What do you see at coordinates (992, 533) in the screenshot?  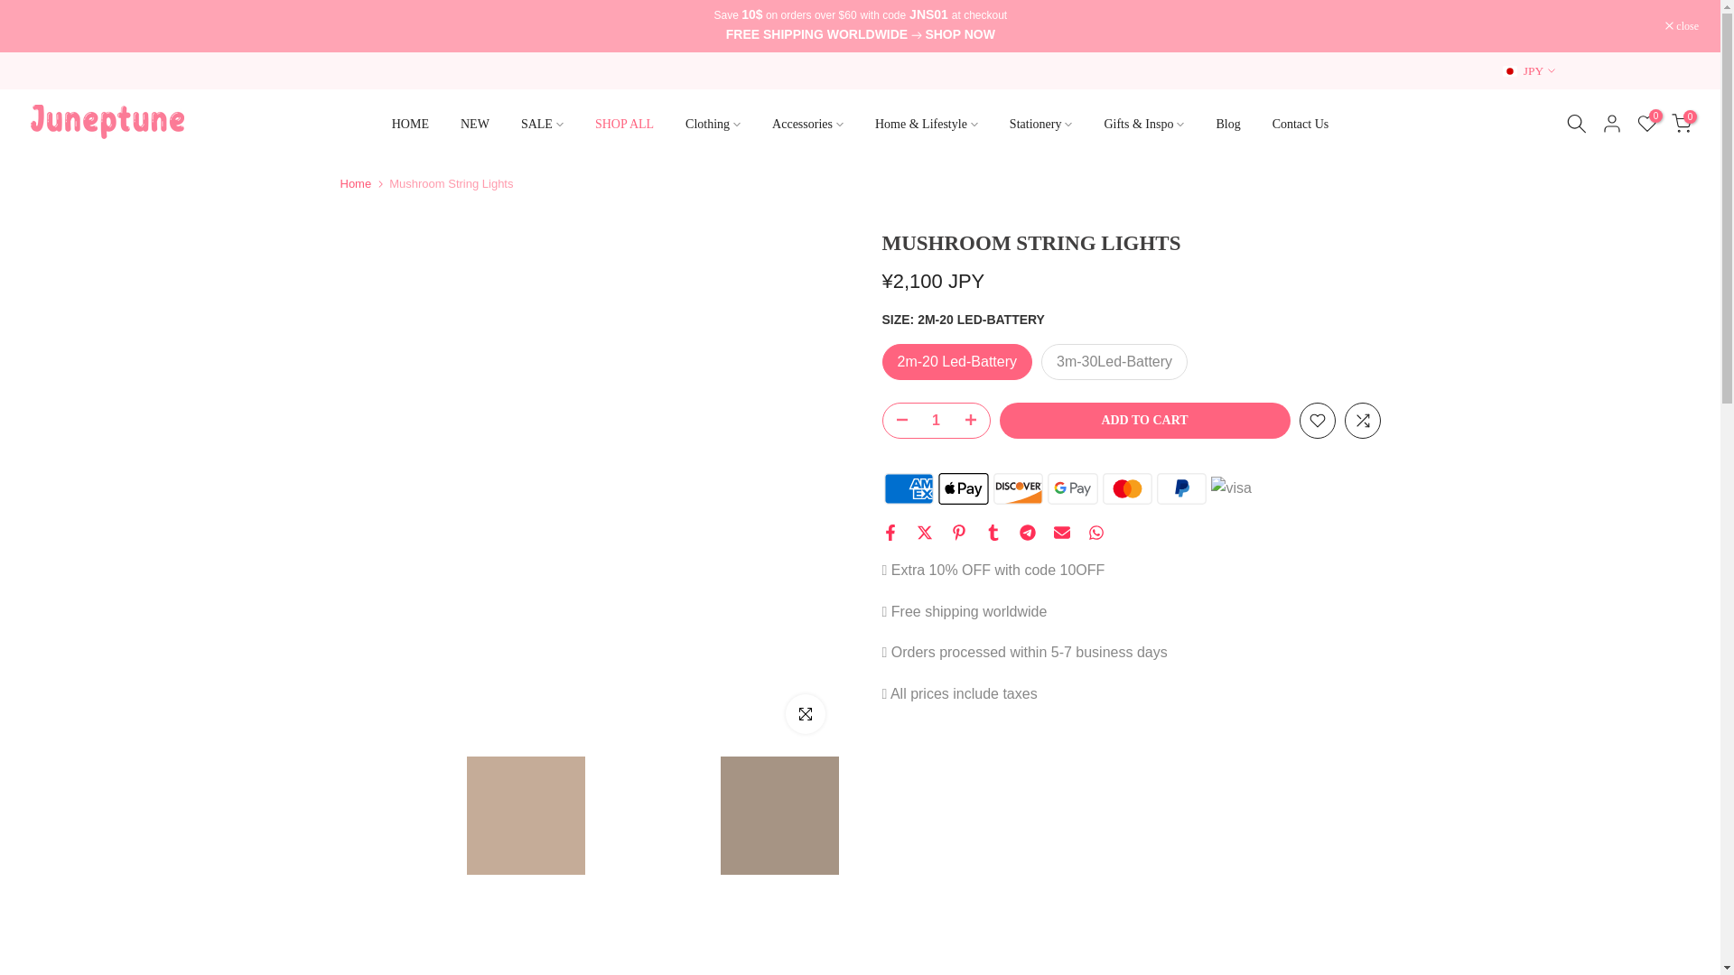 I see `Share on Tumblr` at bounding box center [992, 533].